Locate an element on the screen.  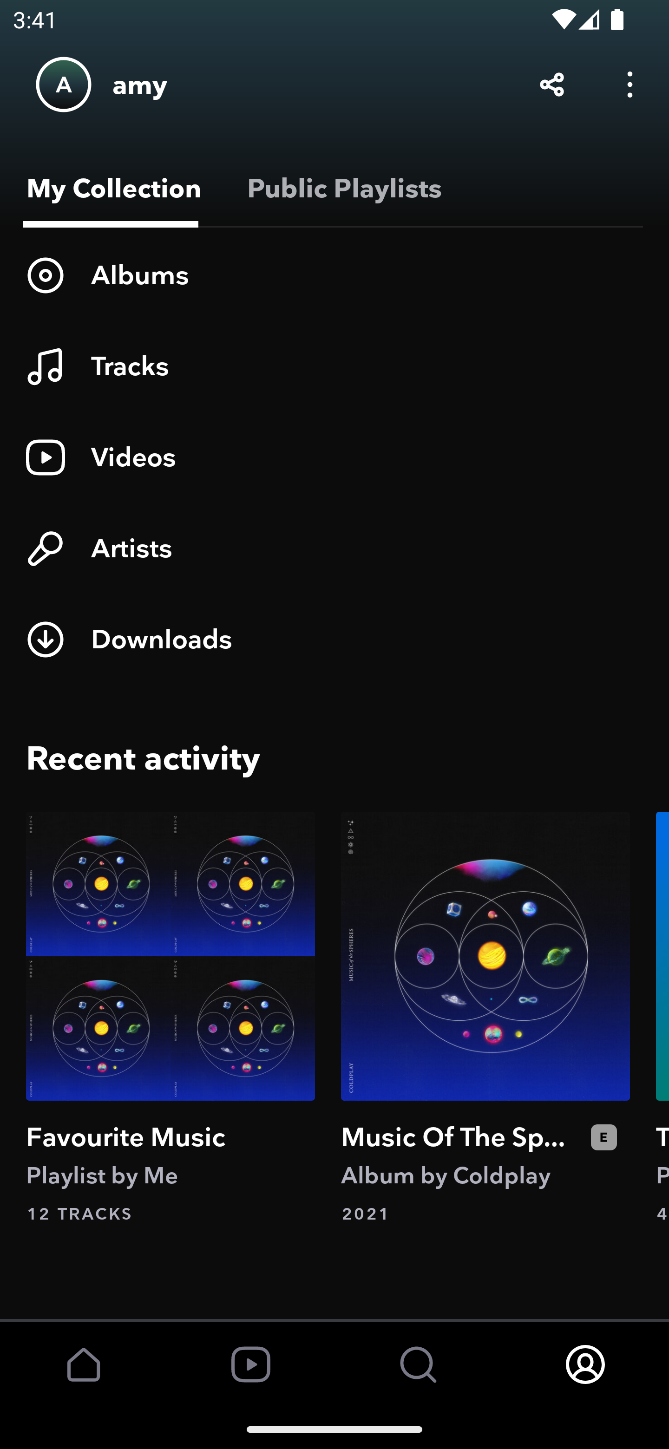
Videos is located at coordinates (334, 457).